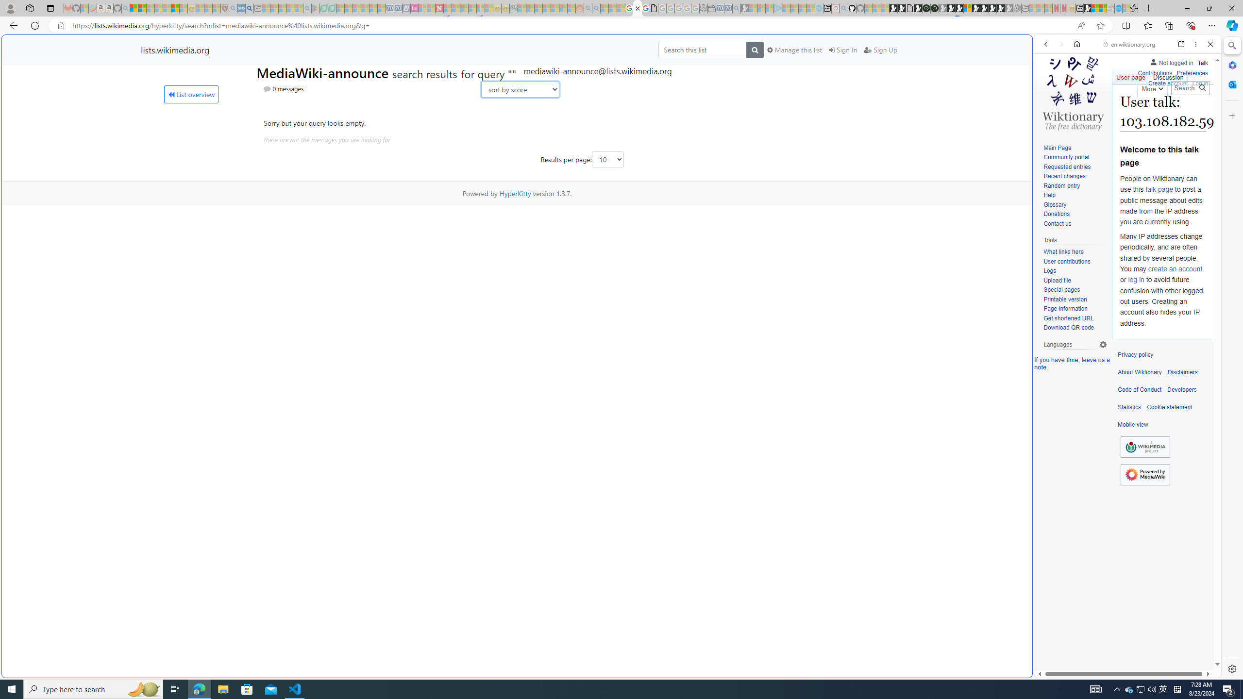 The width and height of the screenshot is (1243, 699). What do you see at coordinates (1075, 281) in the screenshot?
I see `Upload file` at bounding box center [1075, 281].